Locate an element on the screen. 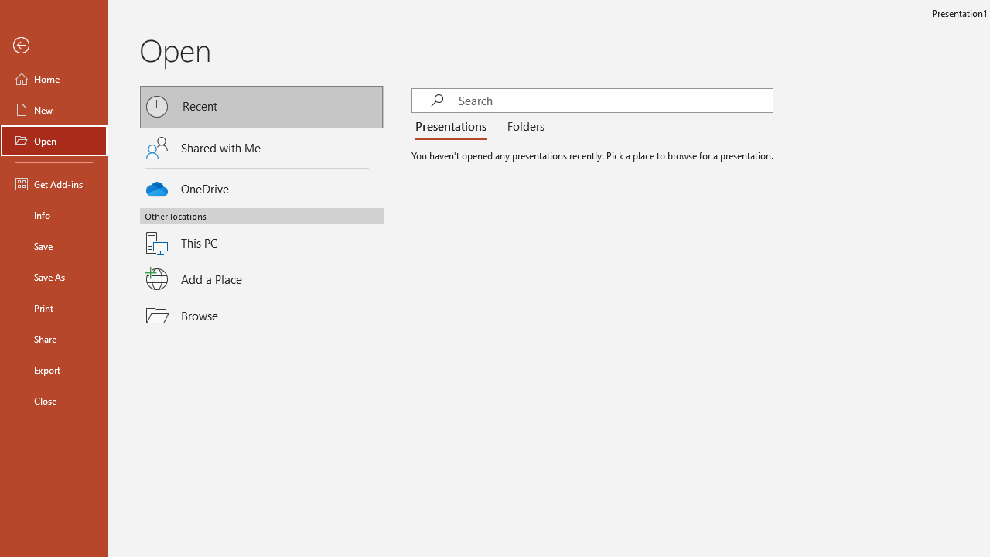 The image size is (990, 557). Recent is located at coordinates (261, 107).